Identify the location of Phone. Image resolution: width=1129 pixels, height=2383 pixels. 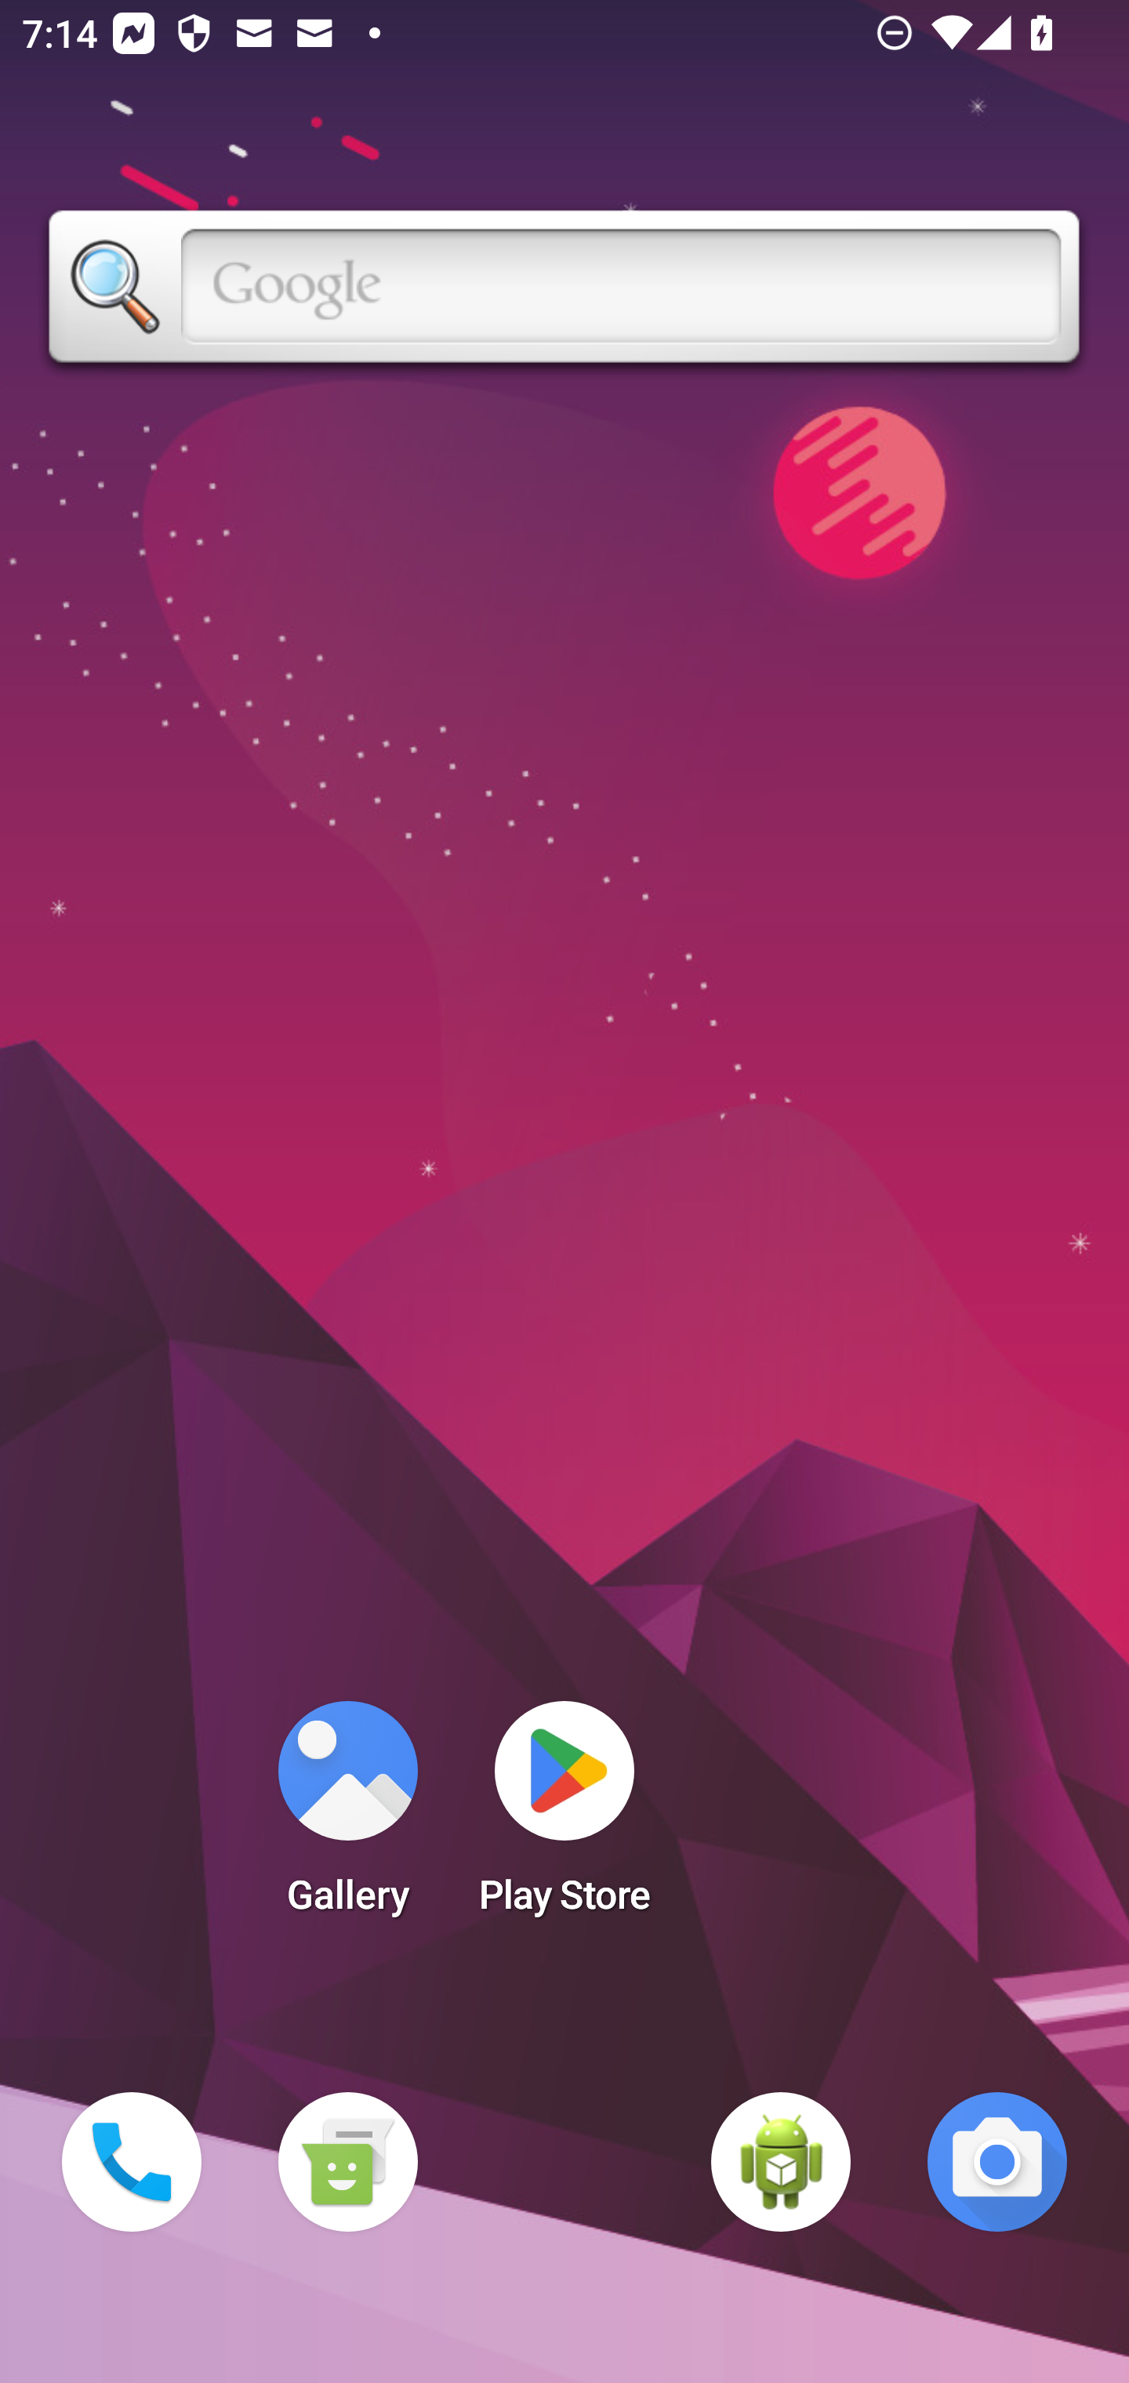
(132, 2162).